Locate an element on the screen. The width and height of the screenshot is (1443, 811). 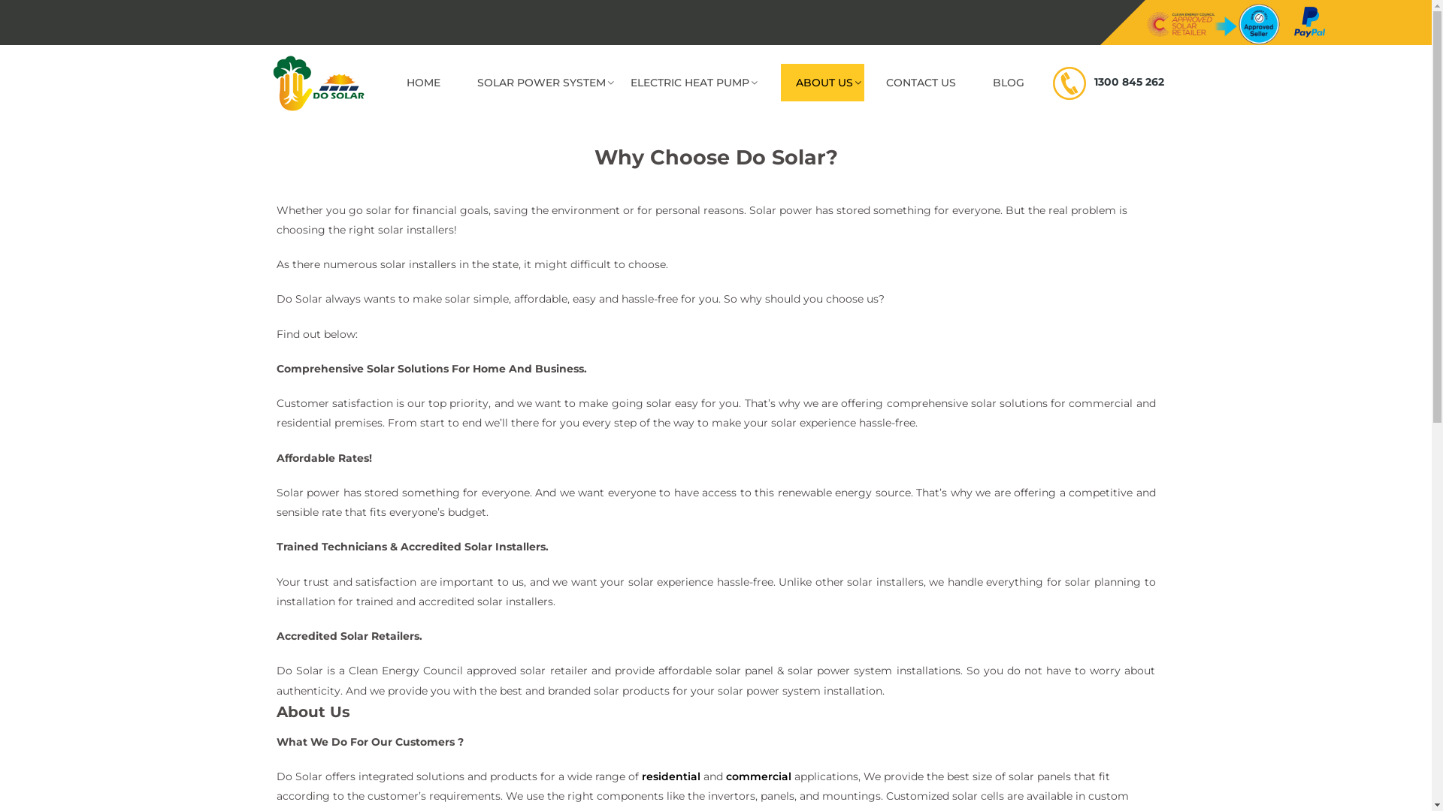
residential is located at coordinates (671, 776).